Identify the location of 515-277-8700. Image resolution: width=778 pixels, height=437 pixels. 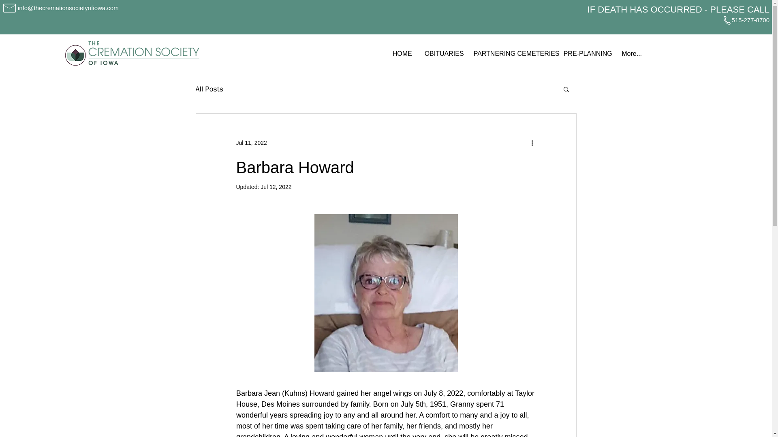
(750, 20).